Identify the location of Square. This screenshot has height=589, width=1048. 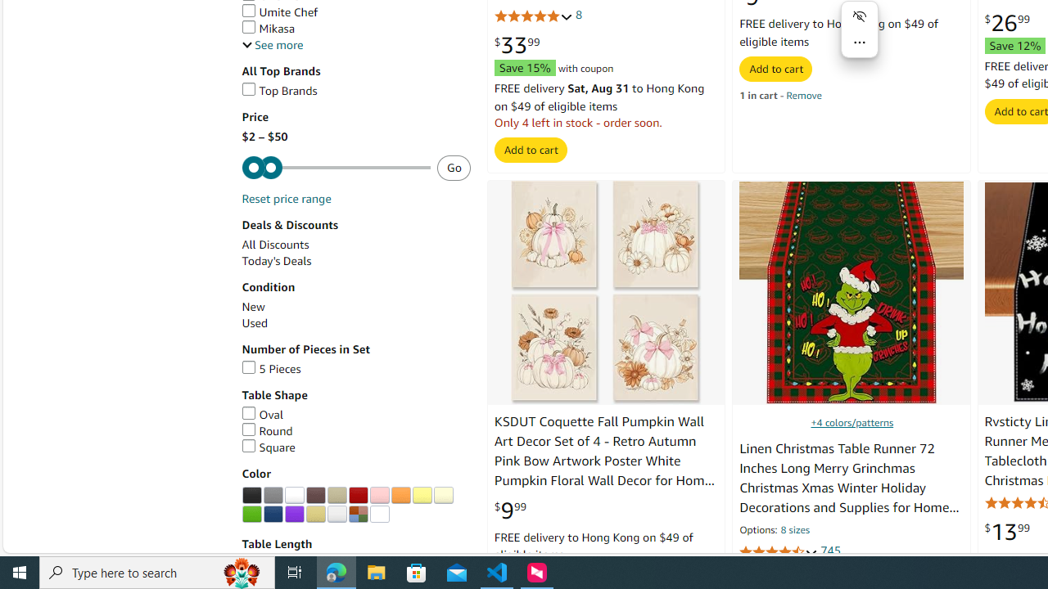
(268, 447).